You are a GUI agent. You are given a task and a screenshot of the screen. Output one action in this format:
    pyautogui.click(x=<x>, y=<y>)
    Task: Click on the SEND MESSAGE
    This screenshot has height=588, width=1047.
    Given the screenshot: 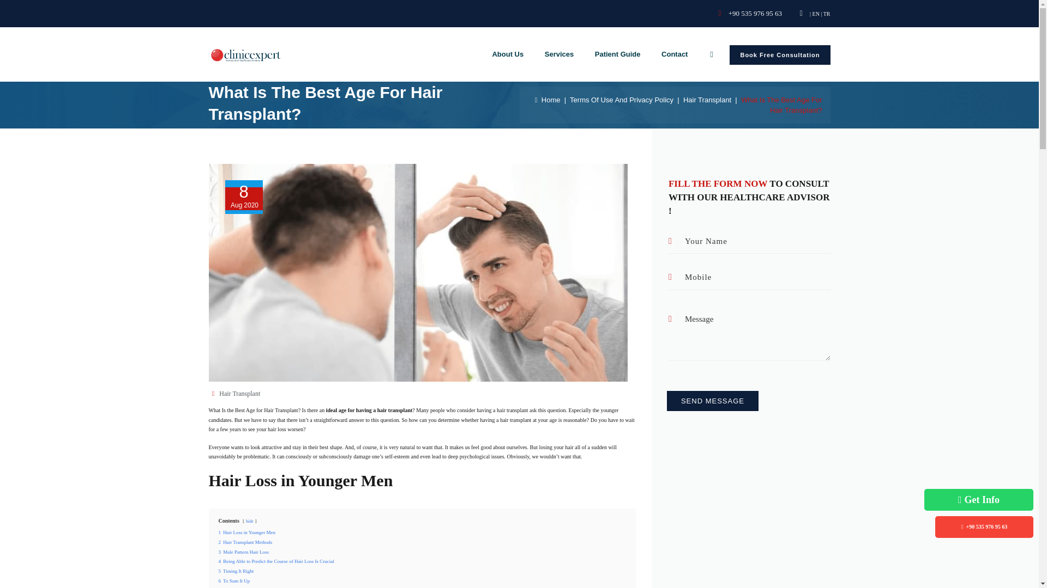 What is the action you would take?
    pyautogui.click(x=712, y=401)
    